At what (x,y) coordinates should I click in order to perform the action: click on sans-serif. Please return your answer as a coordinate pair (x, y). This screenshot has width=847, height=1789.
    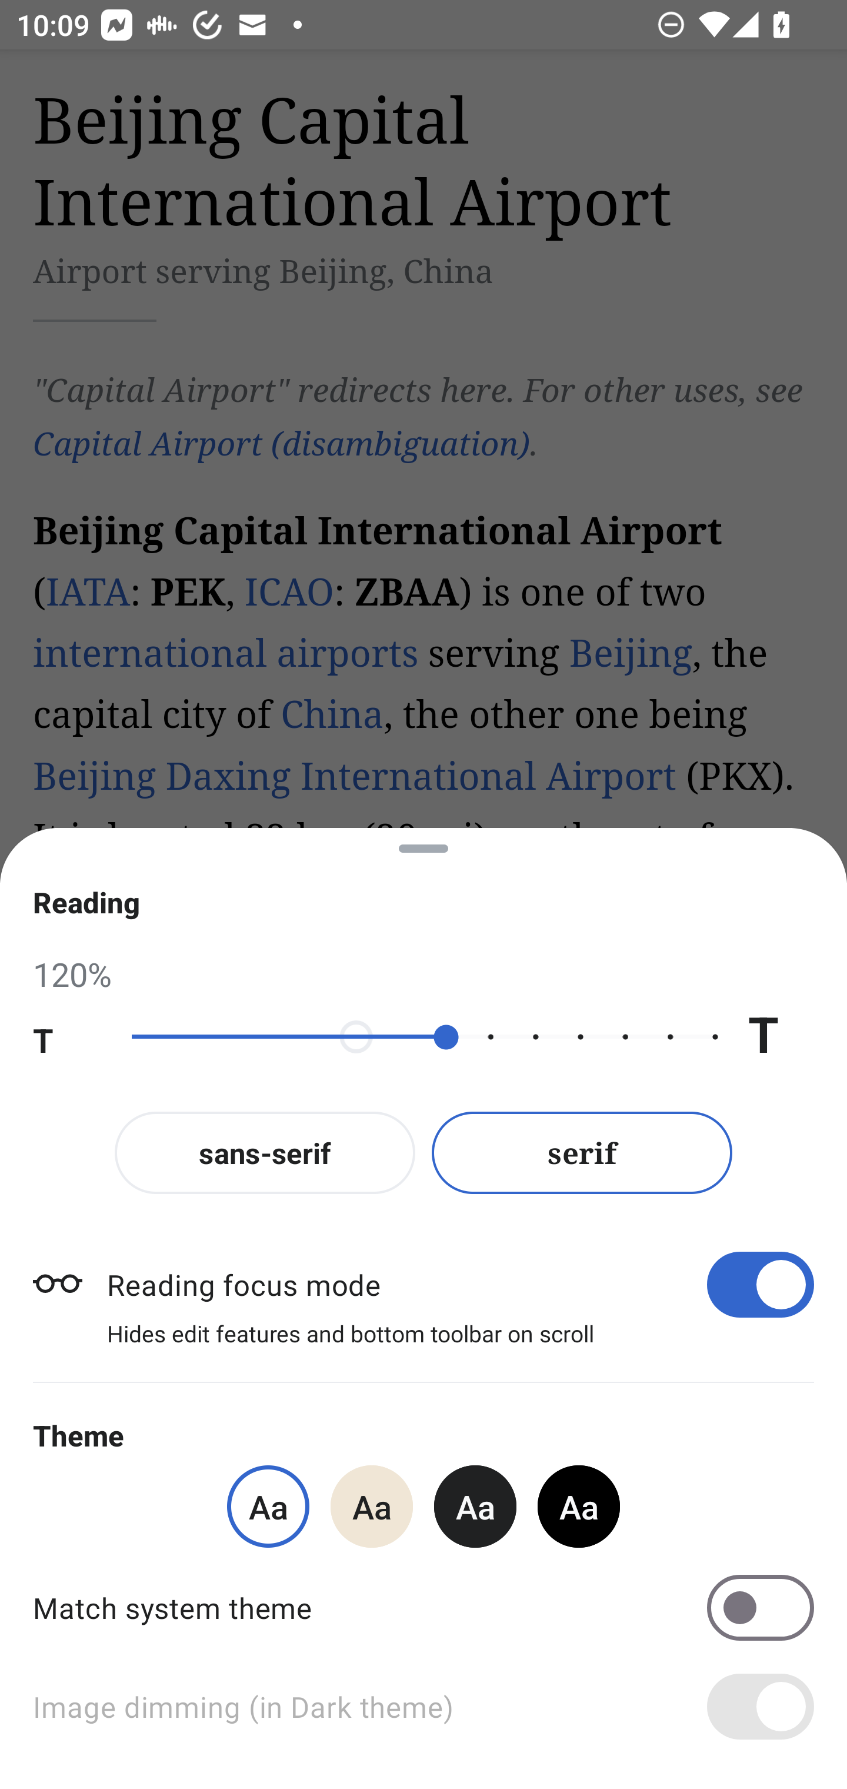
    Looking at the image, I should click on (265, 1152).